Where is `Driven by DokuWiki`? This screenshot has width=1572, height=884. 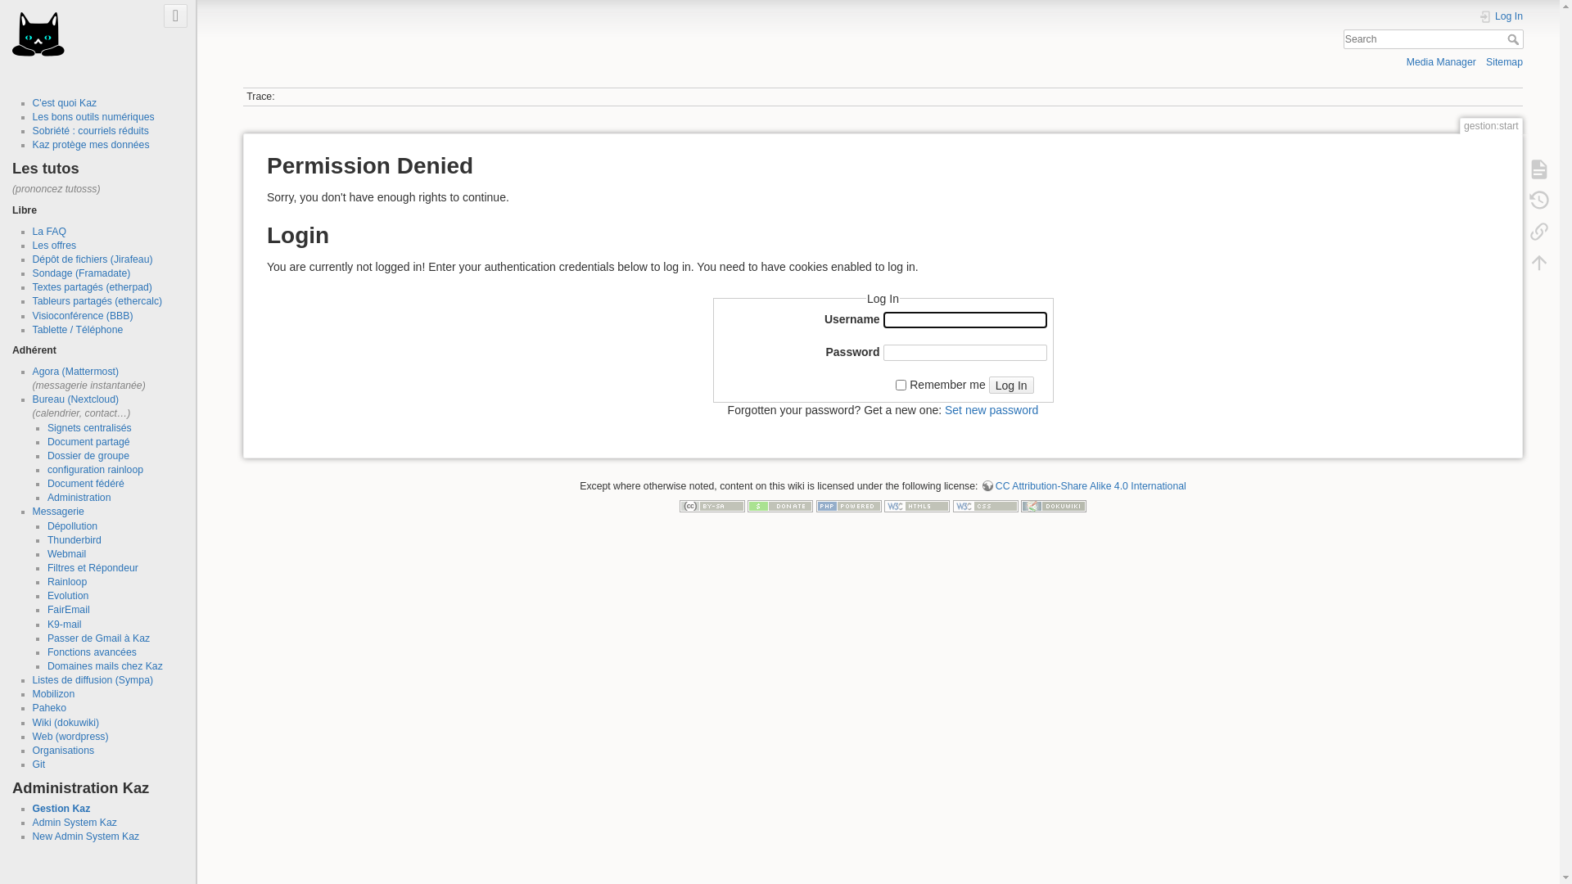
Driven by DokuWiki is located at coordinates (1054, 506).